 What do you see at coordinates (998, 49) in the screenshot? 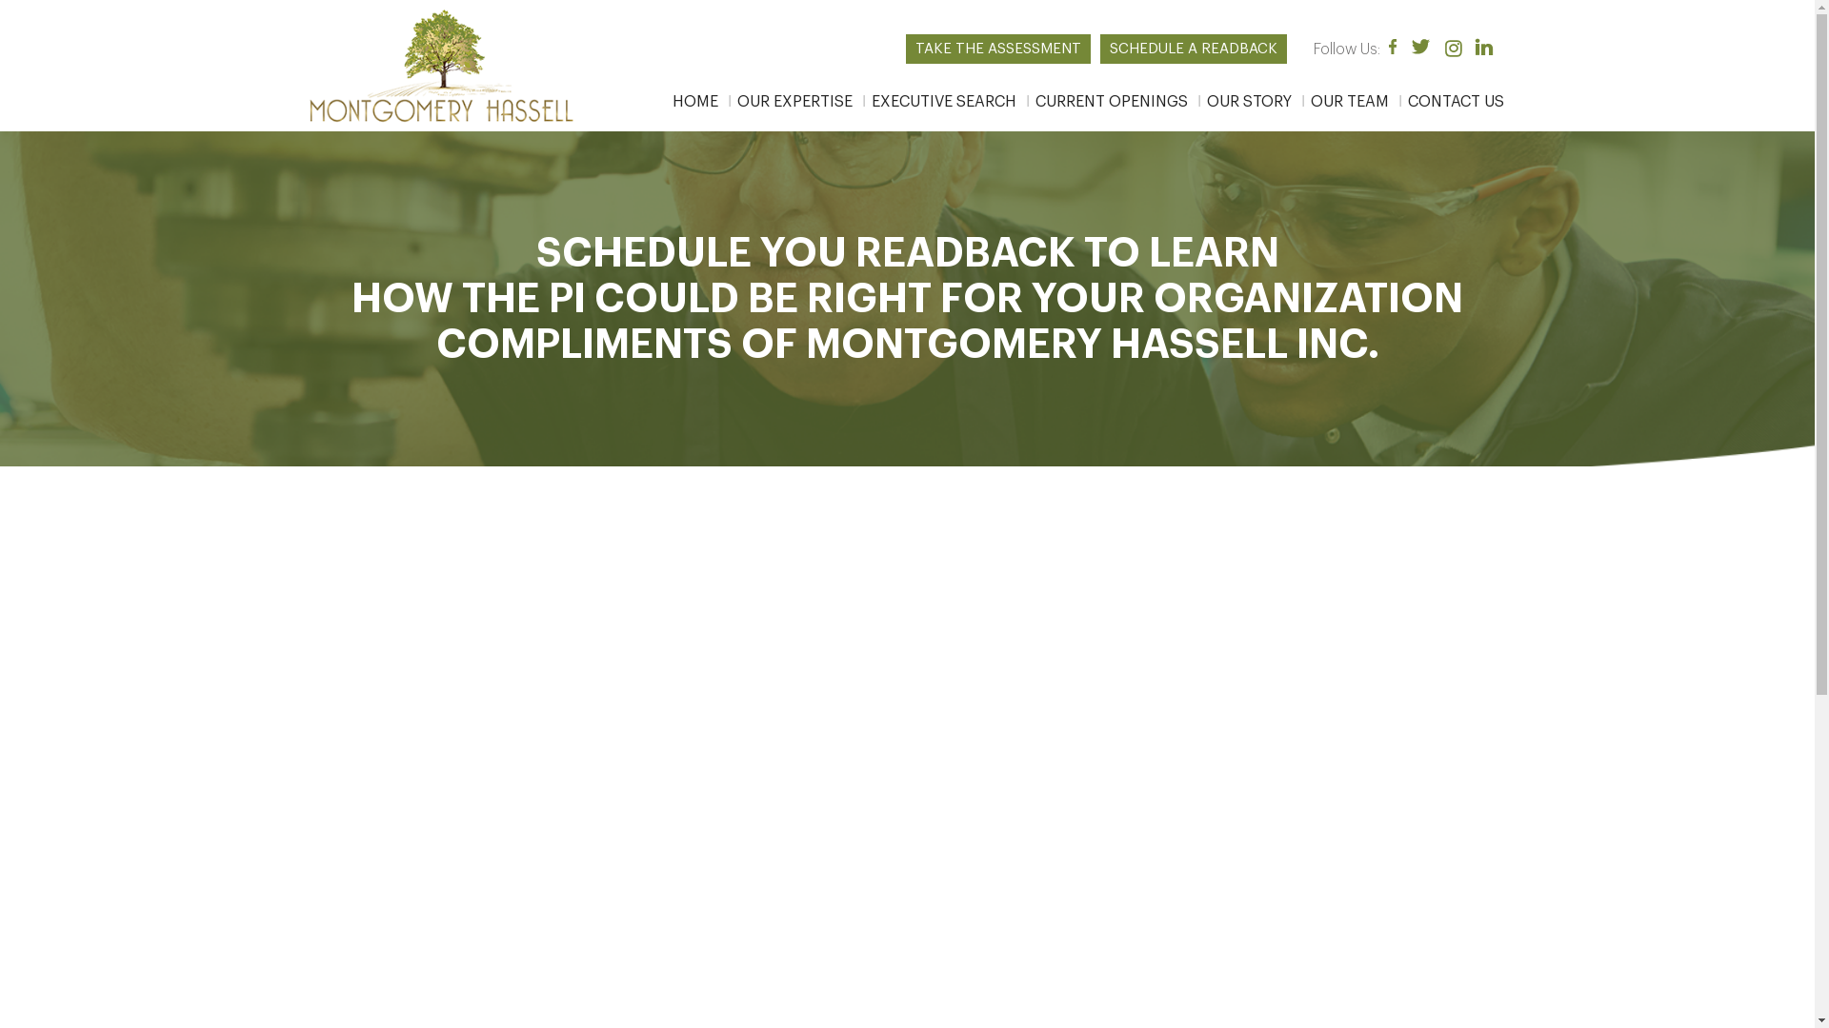
I see `TAKE THE ASSESSMENT` at bounding box center [998, 49].